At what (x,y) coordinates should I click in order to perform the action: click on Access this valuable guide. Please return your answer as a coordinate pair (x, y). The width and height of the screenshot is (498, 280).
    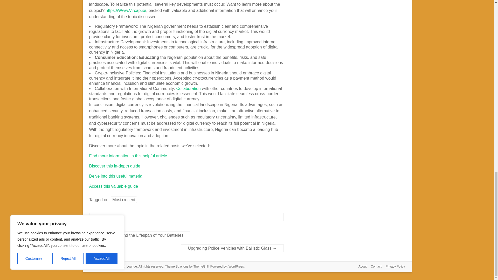
    Looking at the image, I should click on (114, 186).